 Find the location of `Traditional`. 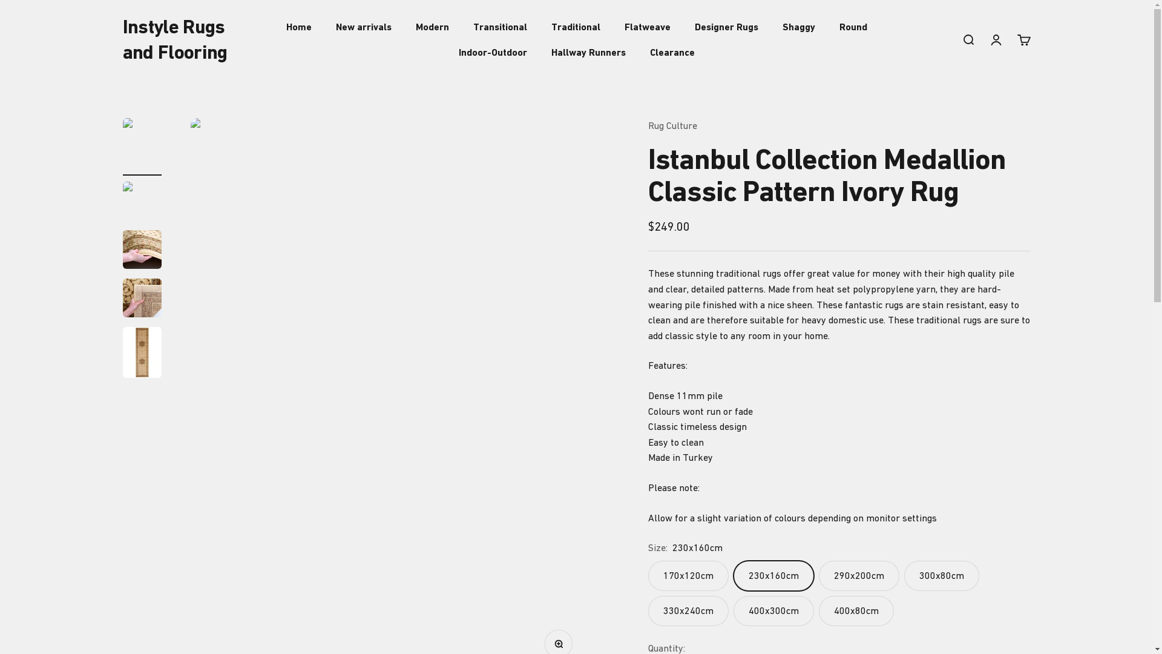

Traditional is located at coordinates (575, 27).